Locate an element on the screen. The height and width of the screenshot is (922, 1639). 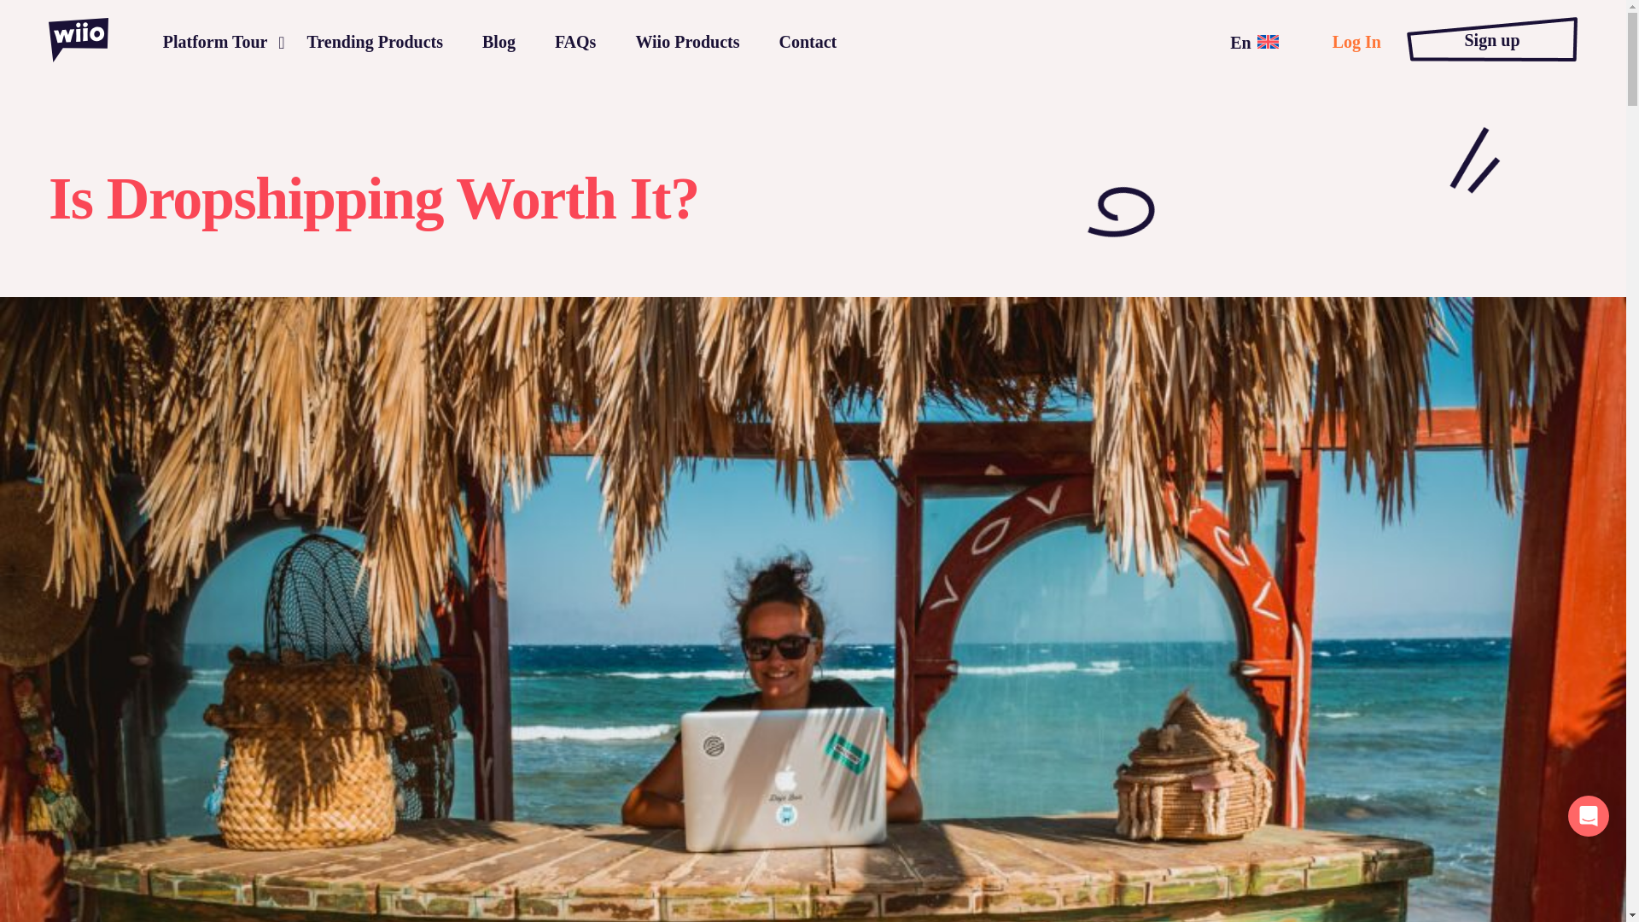
Platform Tour is located at coordinates (215, 41).